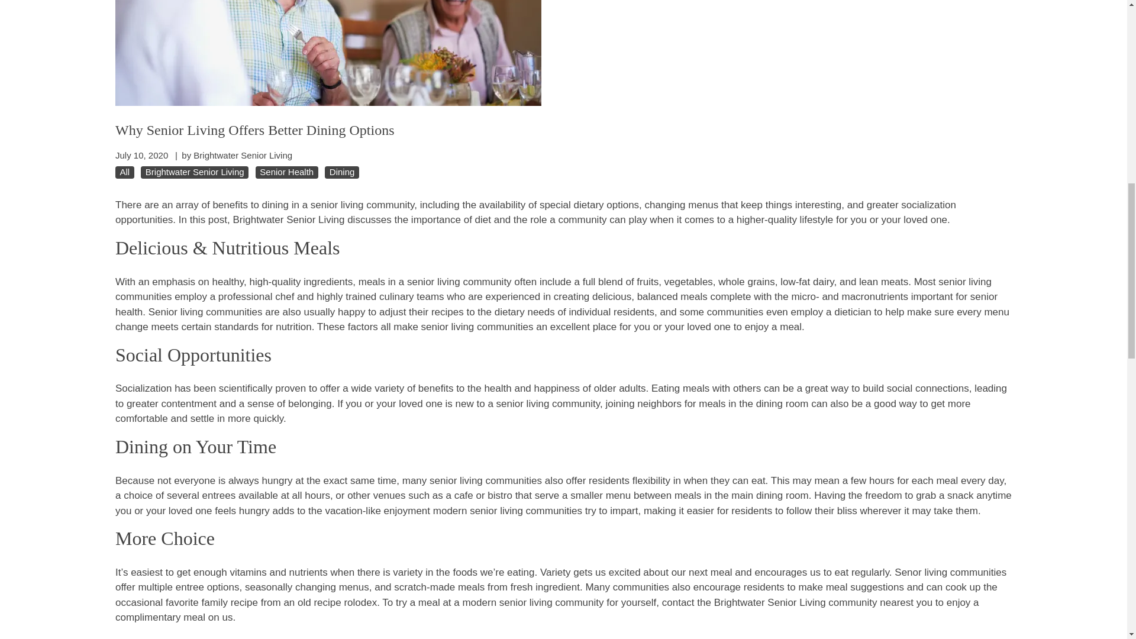 The width and height of the screenshot is (1136, 639). I want to click on scientifically proven, so click(262, 388).